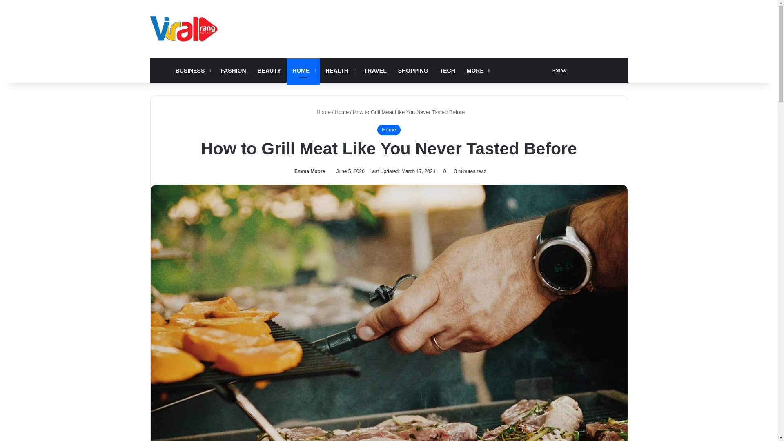  Describe the element at coordinates (308, 171) in the screenshot. I see `Emma Moore` at that location.